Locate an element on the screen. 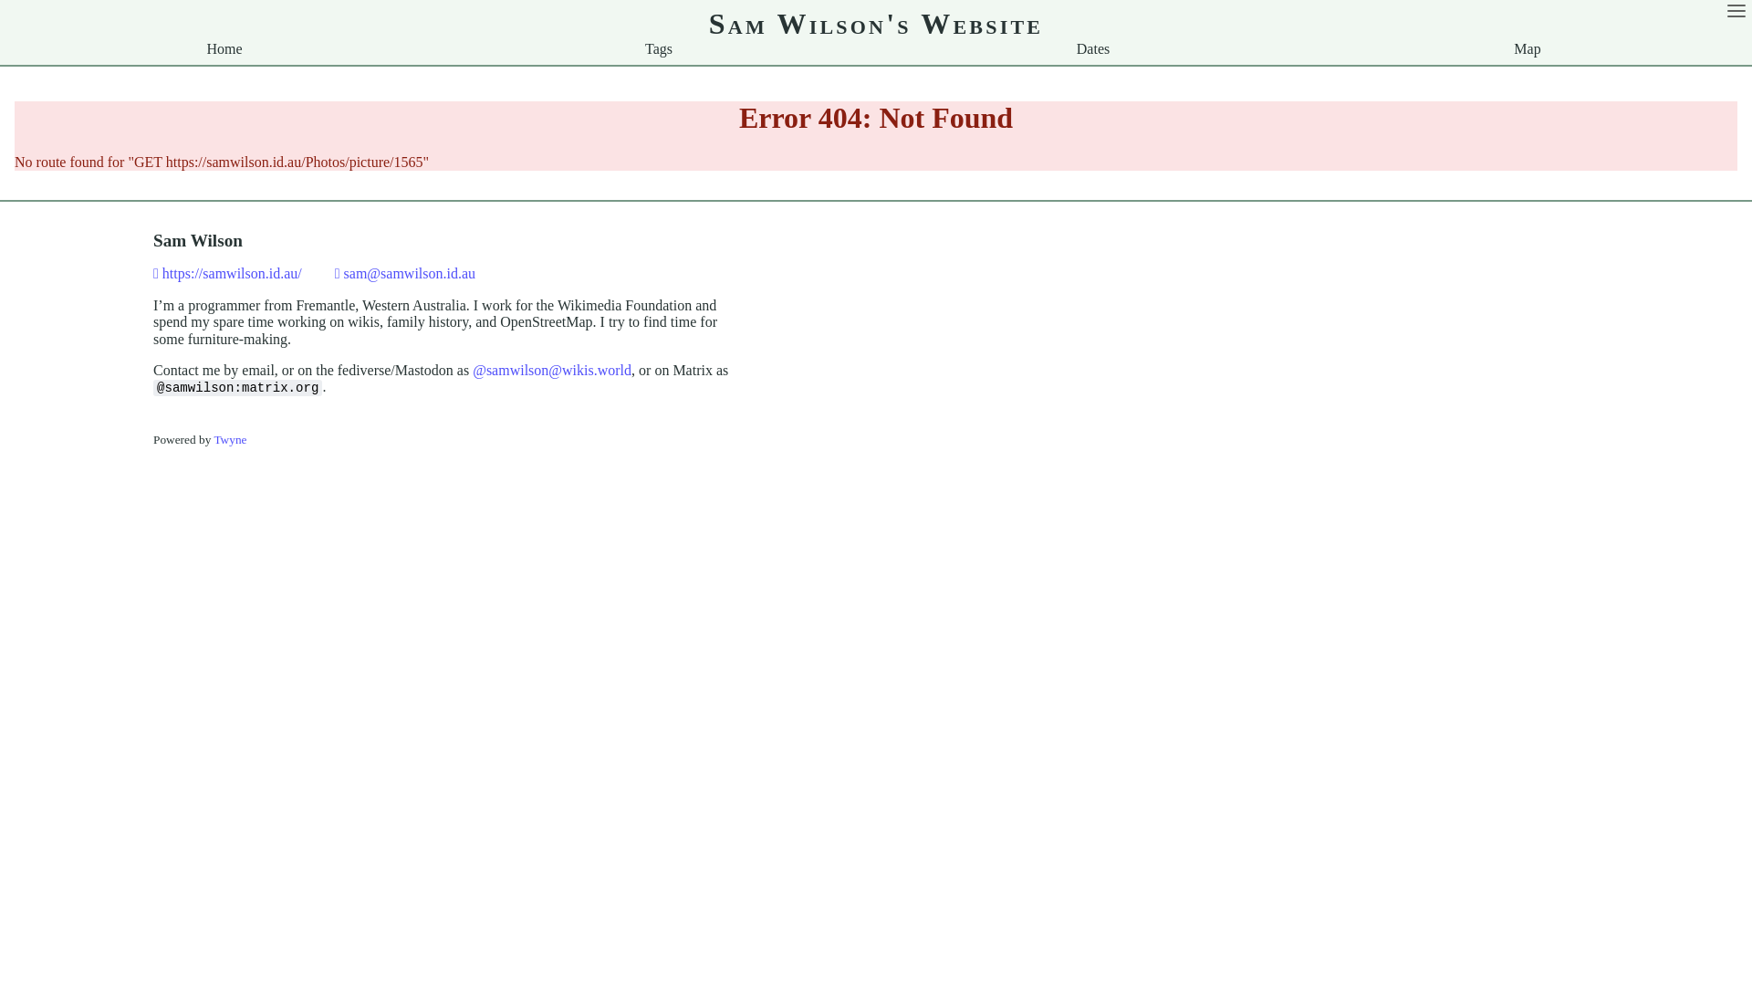 The image size is (1752, 986). Map is located at coordinates (1528, 49).